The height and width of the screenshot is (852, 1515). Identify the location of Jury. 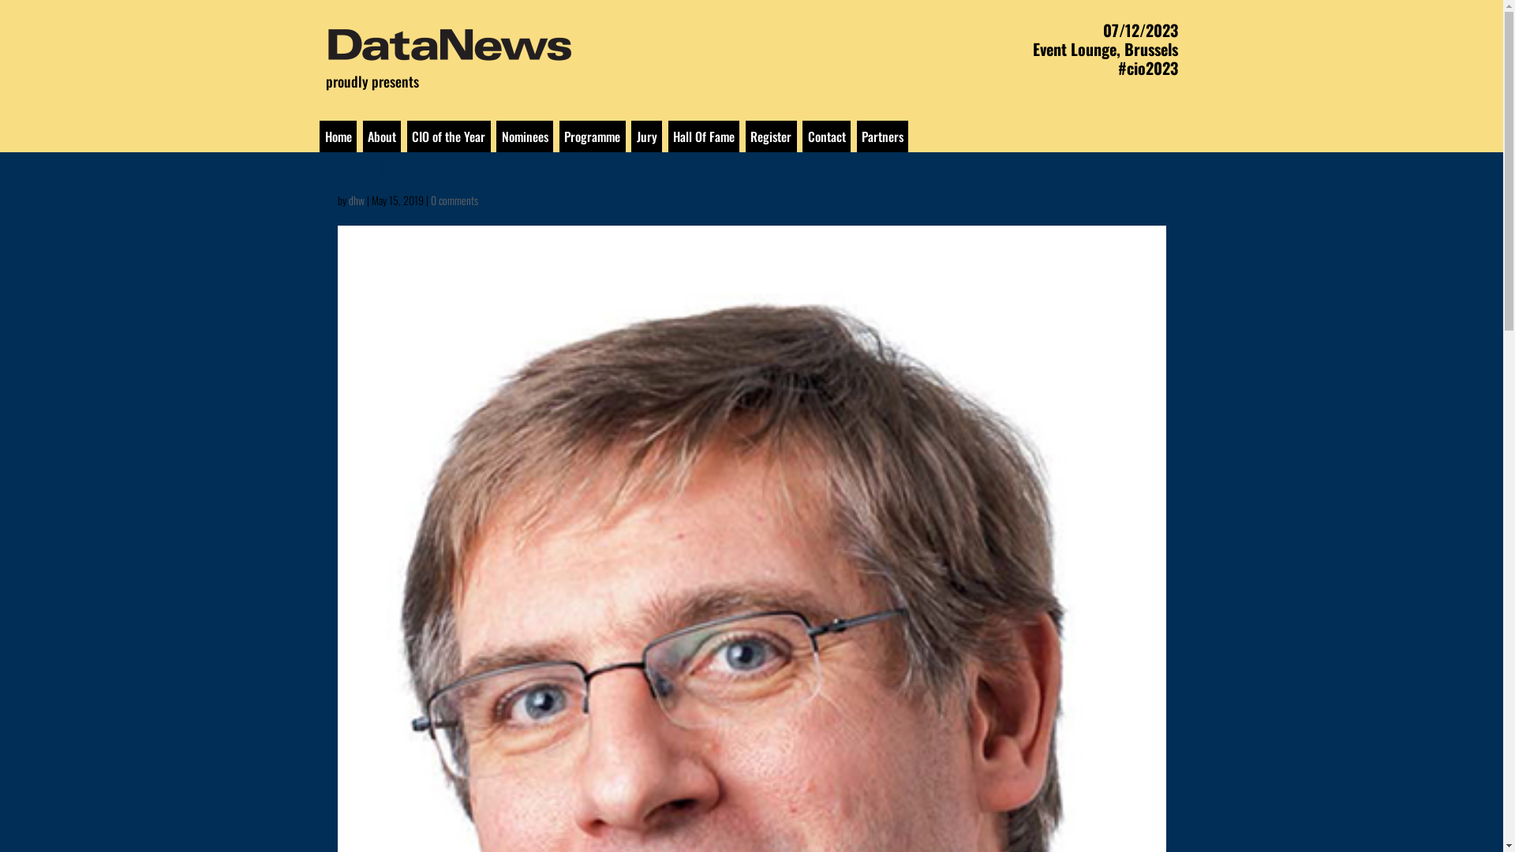
(647, 136).